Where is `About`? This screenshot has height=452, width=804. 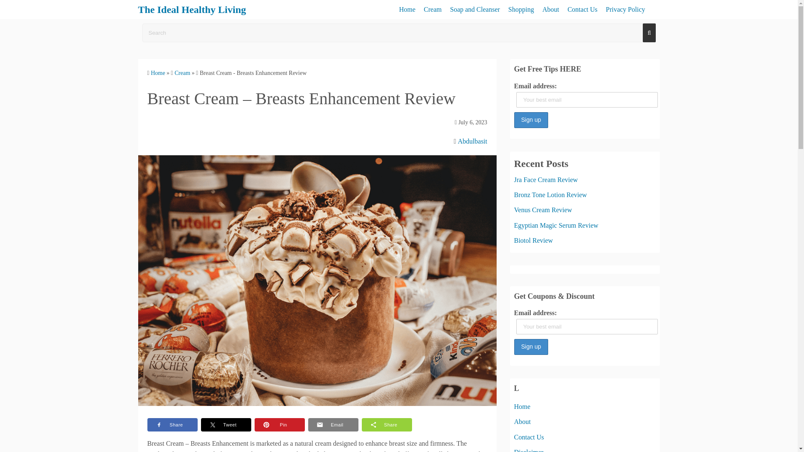
About is located at coordinates (523, 422).